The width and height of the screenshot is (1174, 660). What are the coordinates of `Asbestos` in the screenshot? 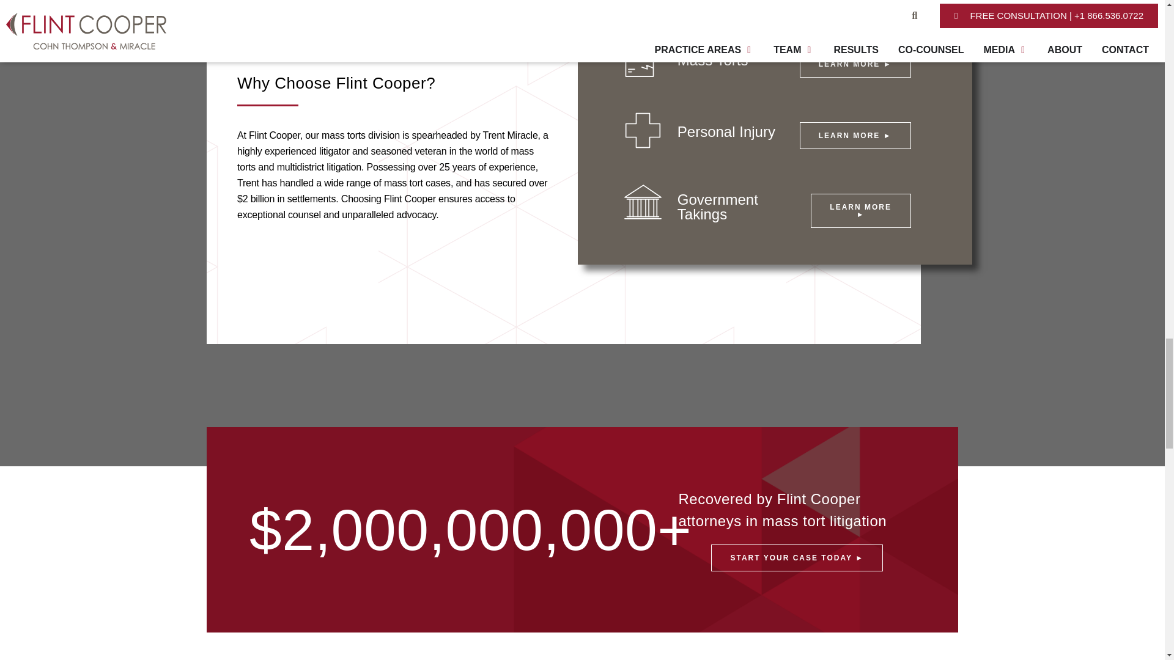 It's located at (643, 5).